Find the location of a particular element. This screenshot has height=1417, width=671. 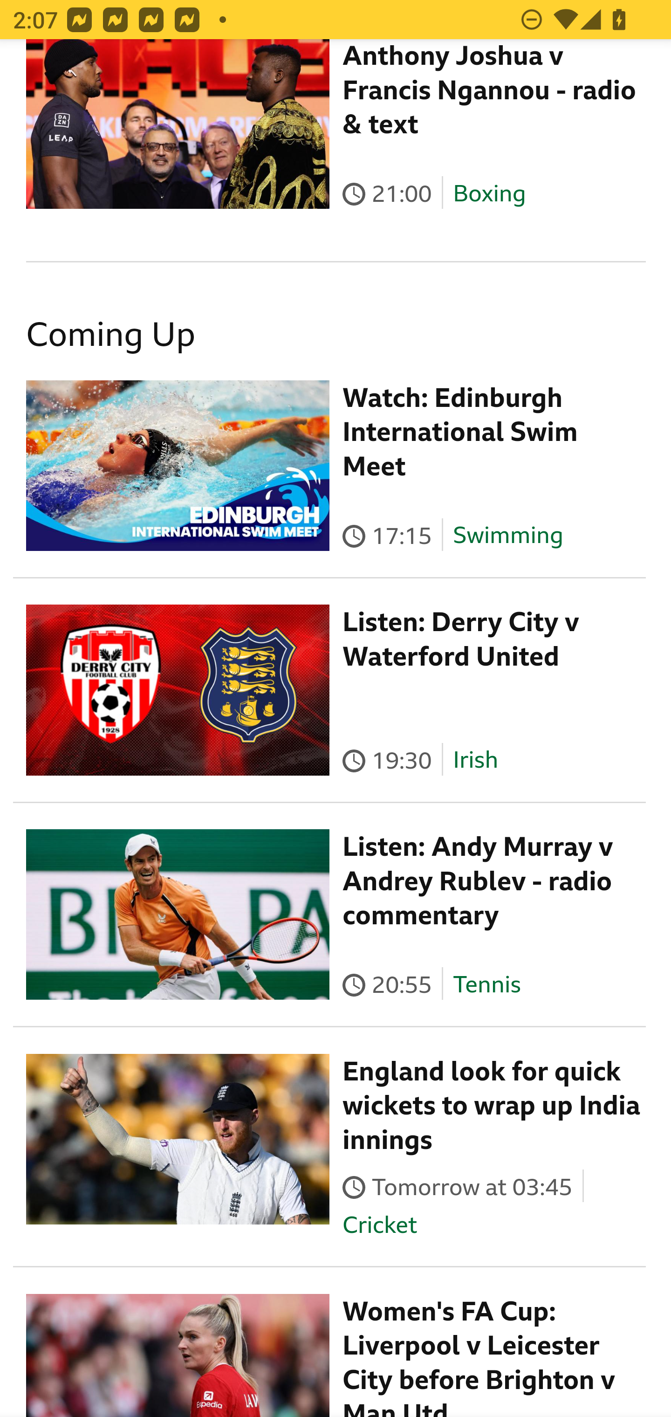

Swimming is located at coordinates (508, 535).